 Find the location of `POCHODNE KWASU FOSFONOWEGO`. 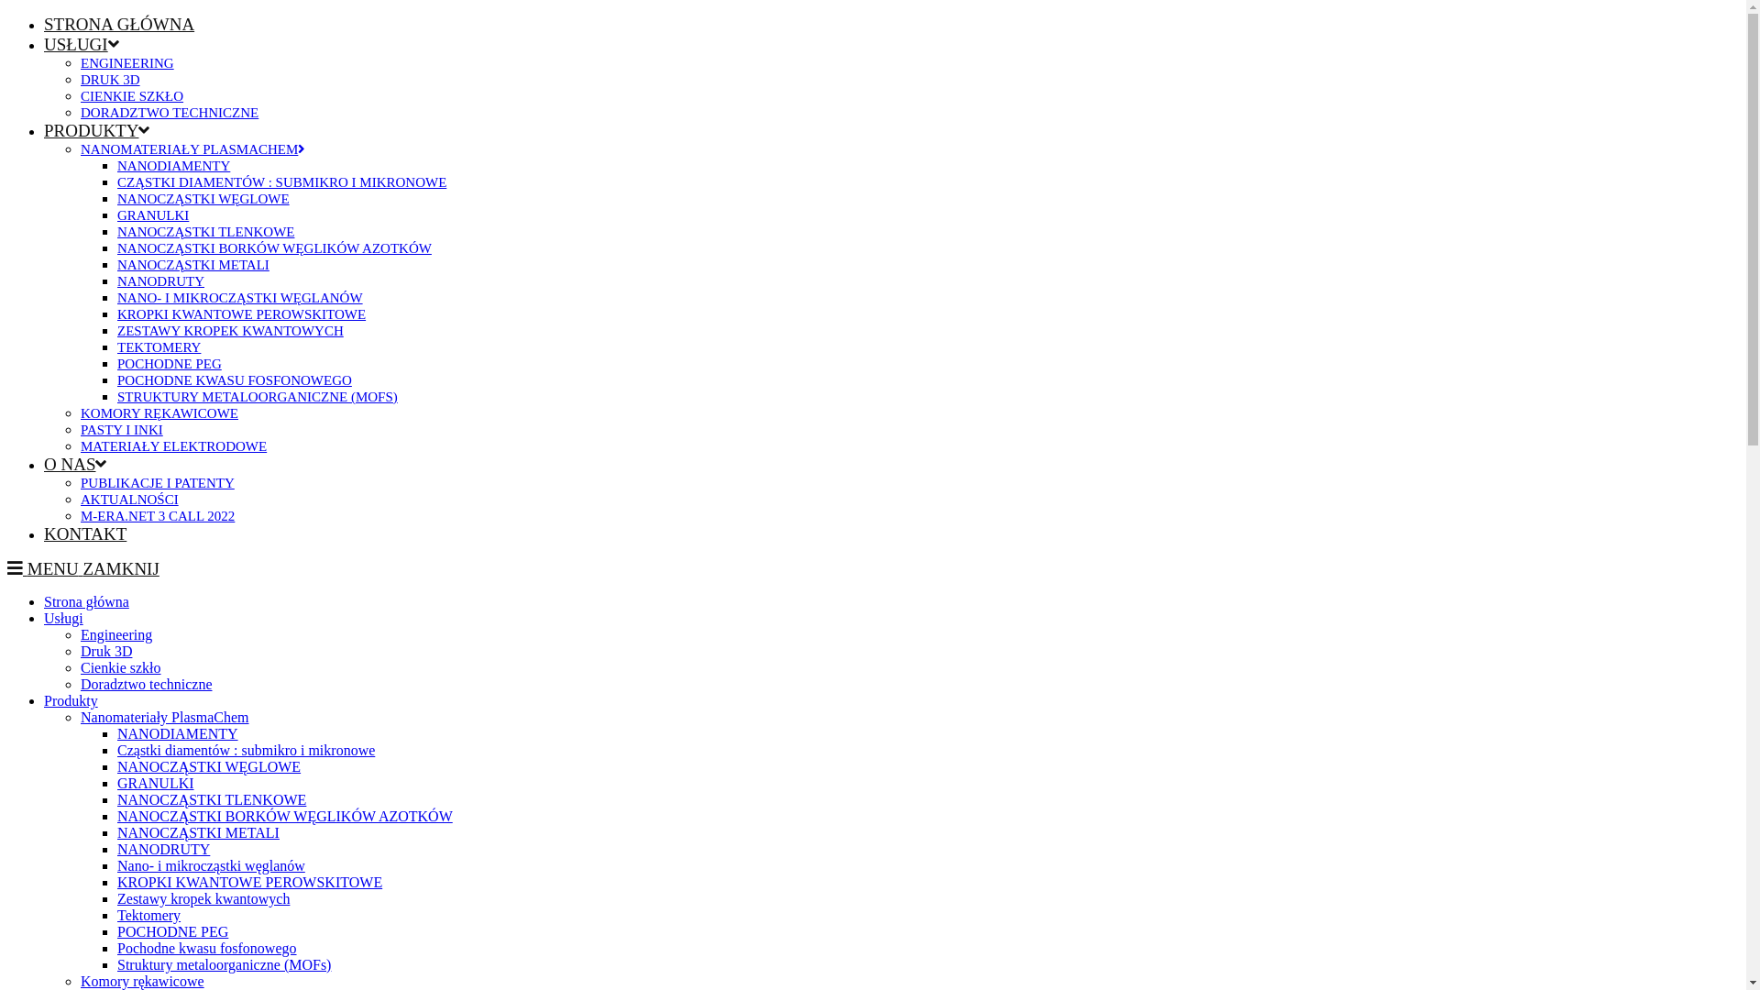

POCHODNE KWASU FOSFONOWEGO is located at coordinates (235, 380).